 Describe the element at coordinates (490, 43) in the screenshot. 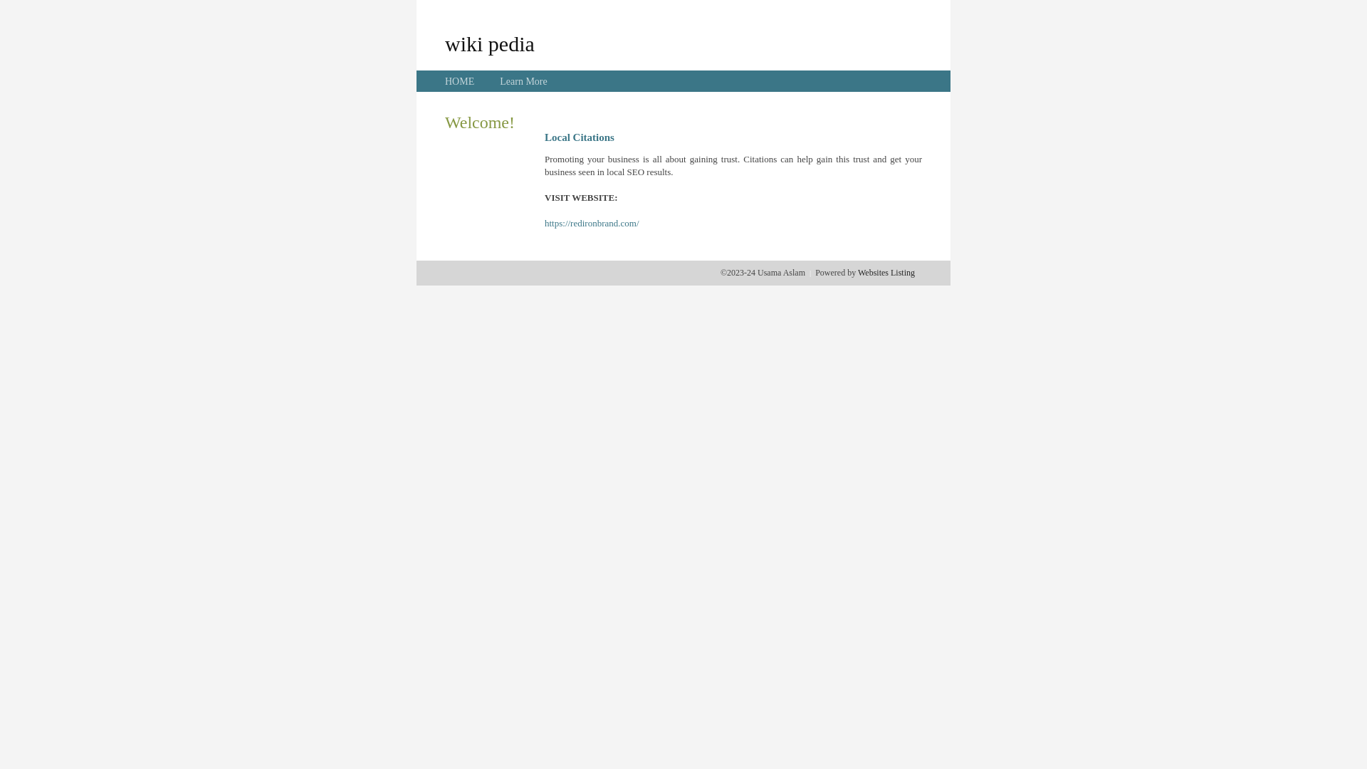

I see `wiki pedia` at that location.